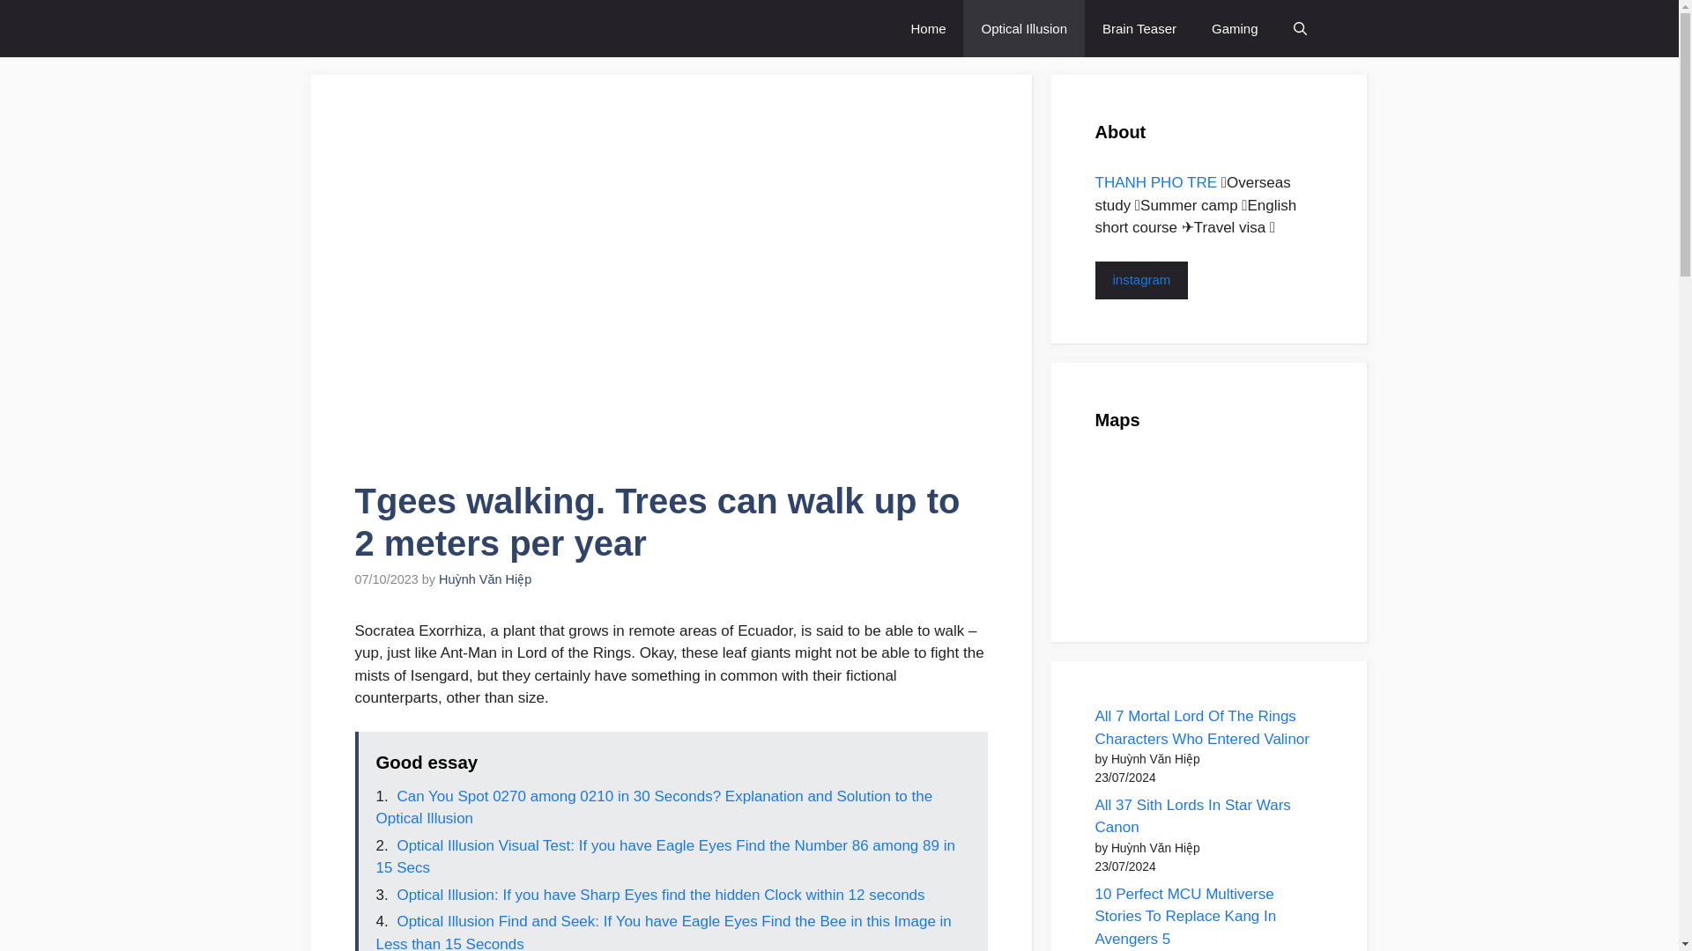  What do you see at coordinates (1139, 28) in the screenshot?
I see `Brain Teaser` at bounding box center [1139, 28].